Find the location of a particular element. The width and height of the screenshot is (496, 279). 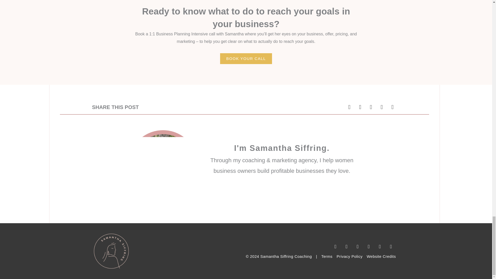

Apple is located at coordinates (380, 246).